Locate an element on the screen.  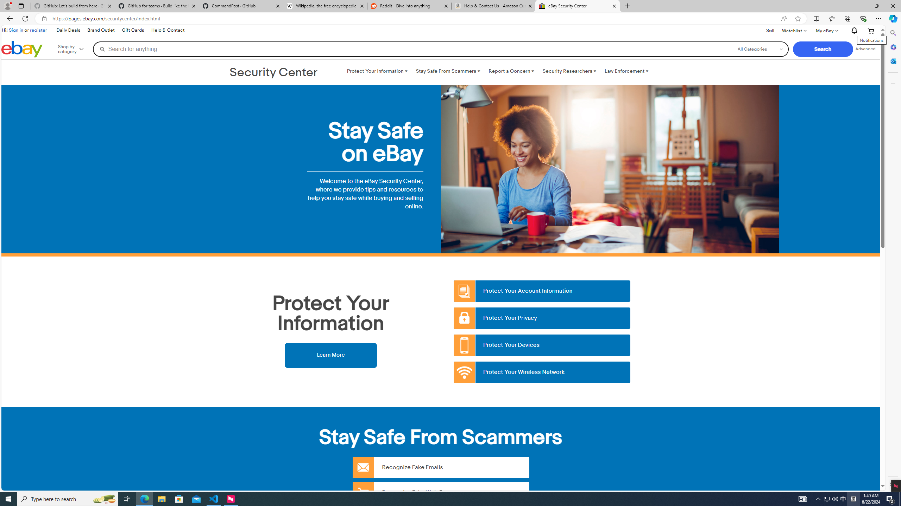
Security Researchers  is located at coordinates (569, 71).